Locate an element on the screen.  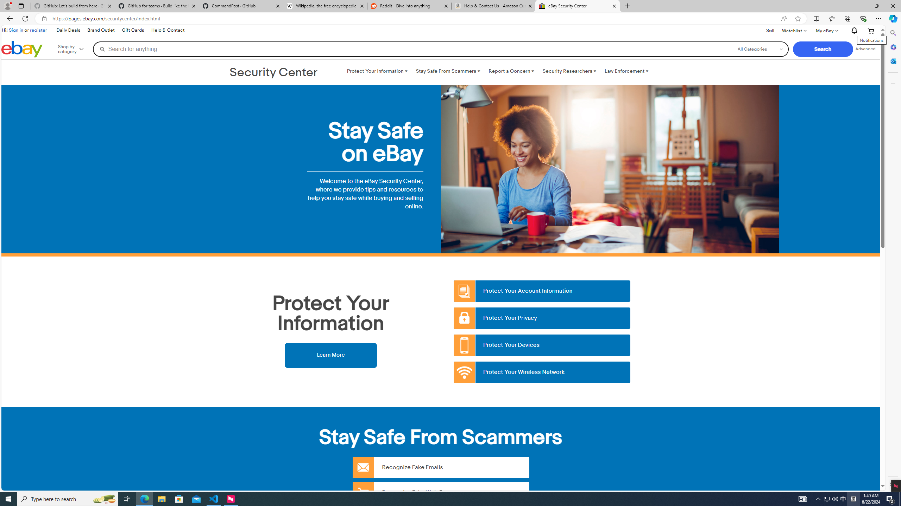
Security Researchers  is located at coordinates (569, 71).